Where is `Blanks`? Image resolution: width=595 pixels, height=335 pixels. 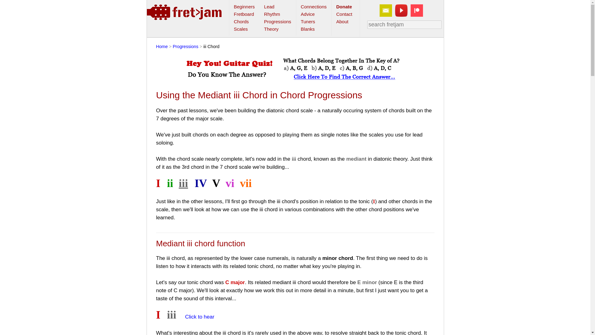
Blanks is located at coordinates (308, 29).